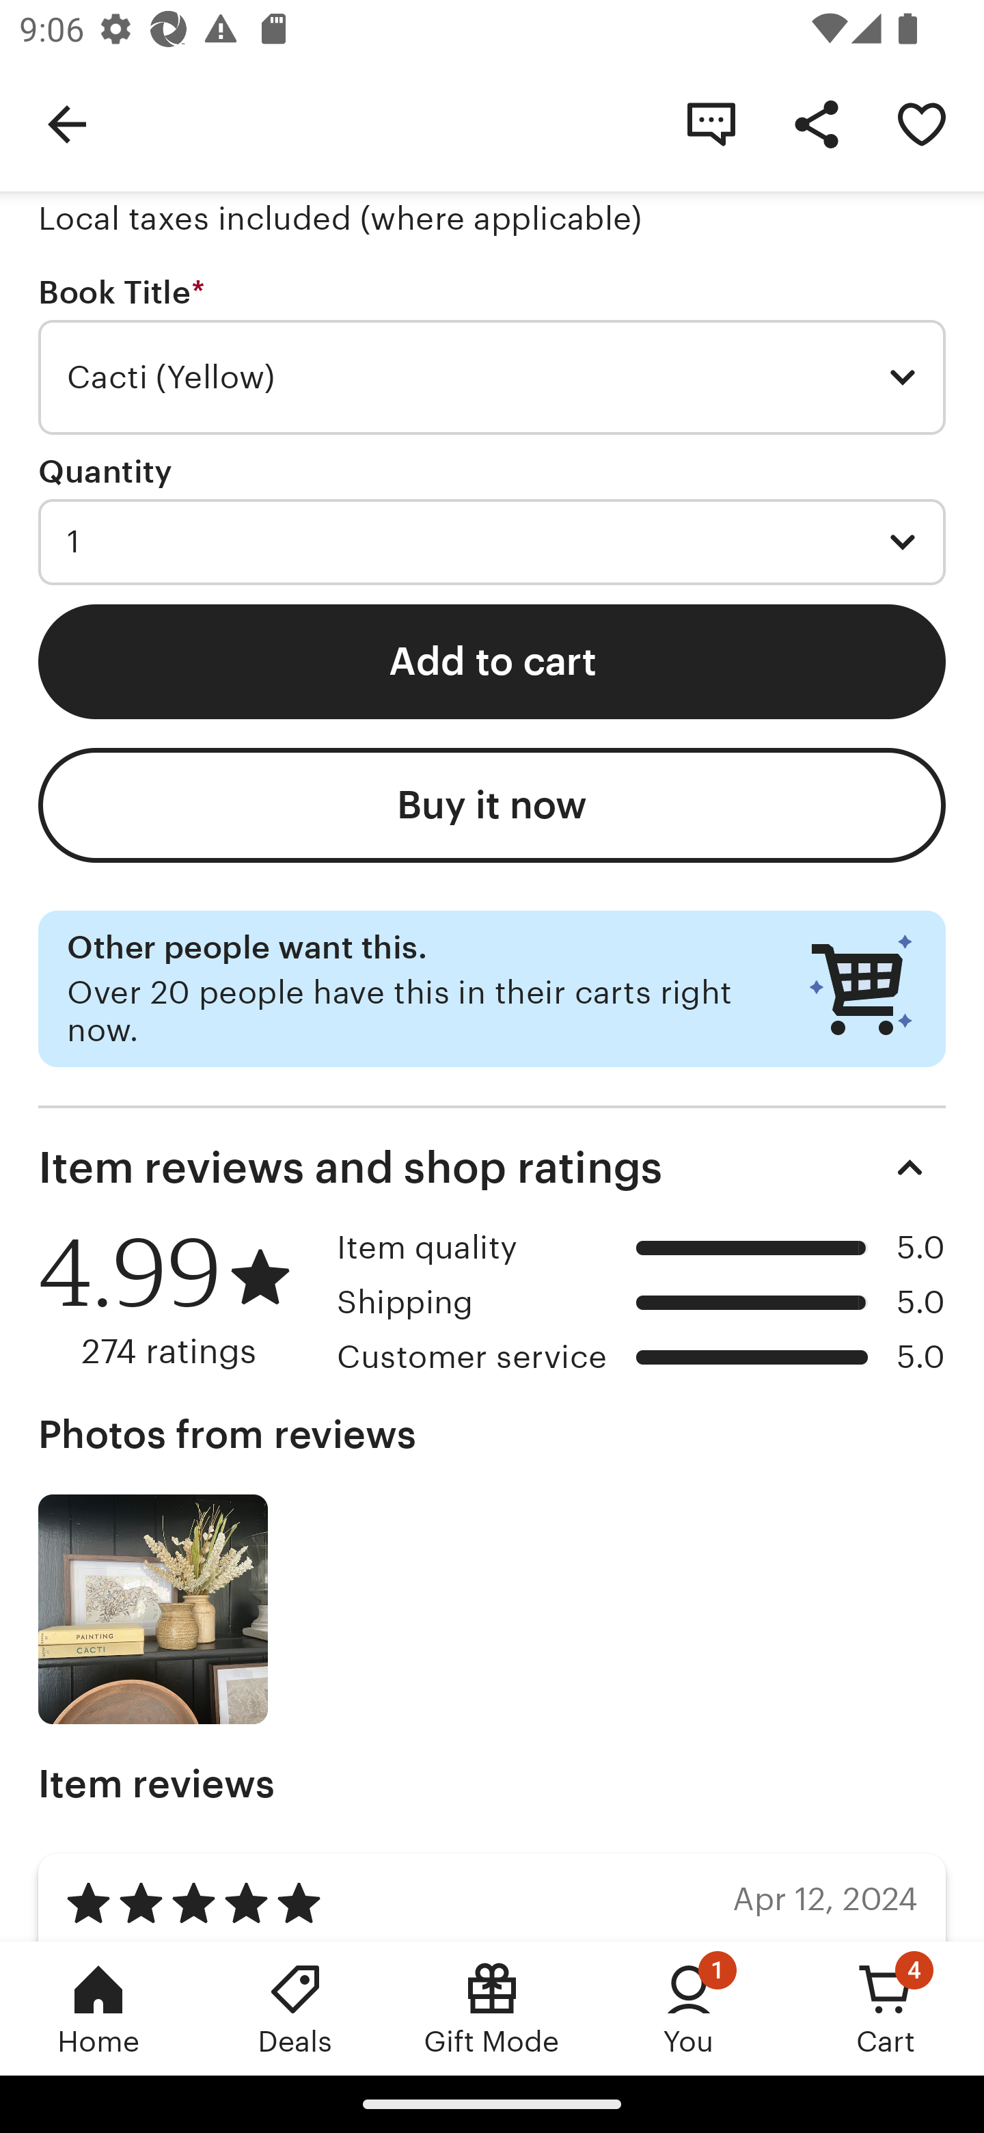  Describe the element at coordinates (178, 1301) in the screenshot. I see `4.99 274 ratings` at that location.